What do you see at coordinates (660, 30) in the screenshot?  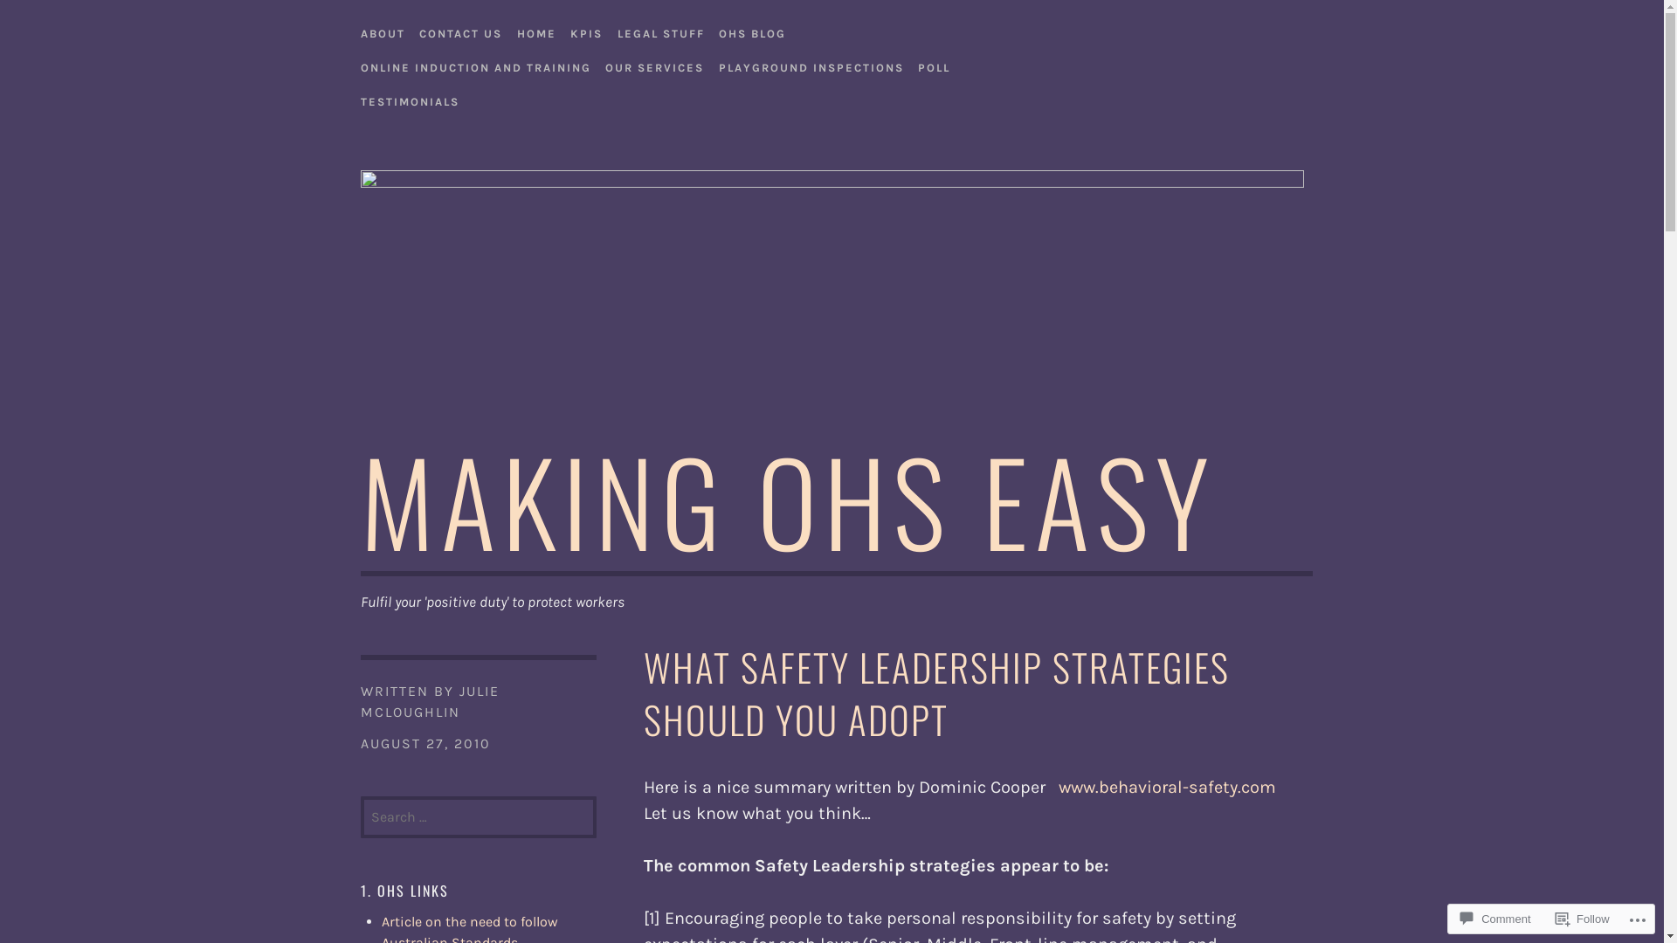 I see `LEGAL STUFF` at bounding box center [660, 30].